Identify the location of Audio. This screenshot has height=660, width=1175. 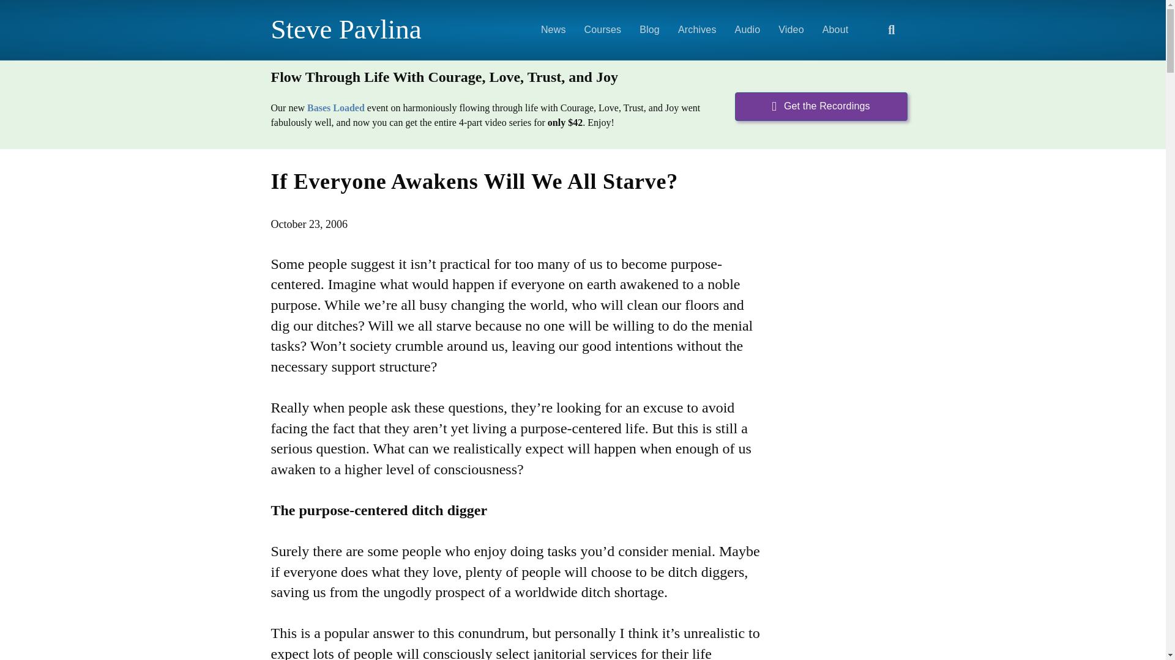
(748, 29).